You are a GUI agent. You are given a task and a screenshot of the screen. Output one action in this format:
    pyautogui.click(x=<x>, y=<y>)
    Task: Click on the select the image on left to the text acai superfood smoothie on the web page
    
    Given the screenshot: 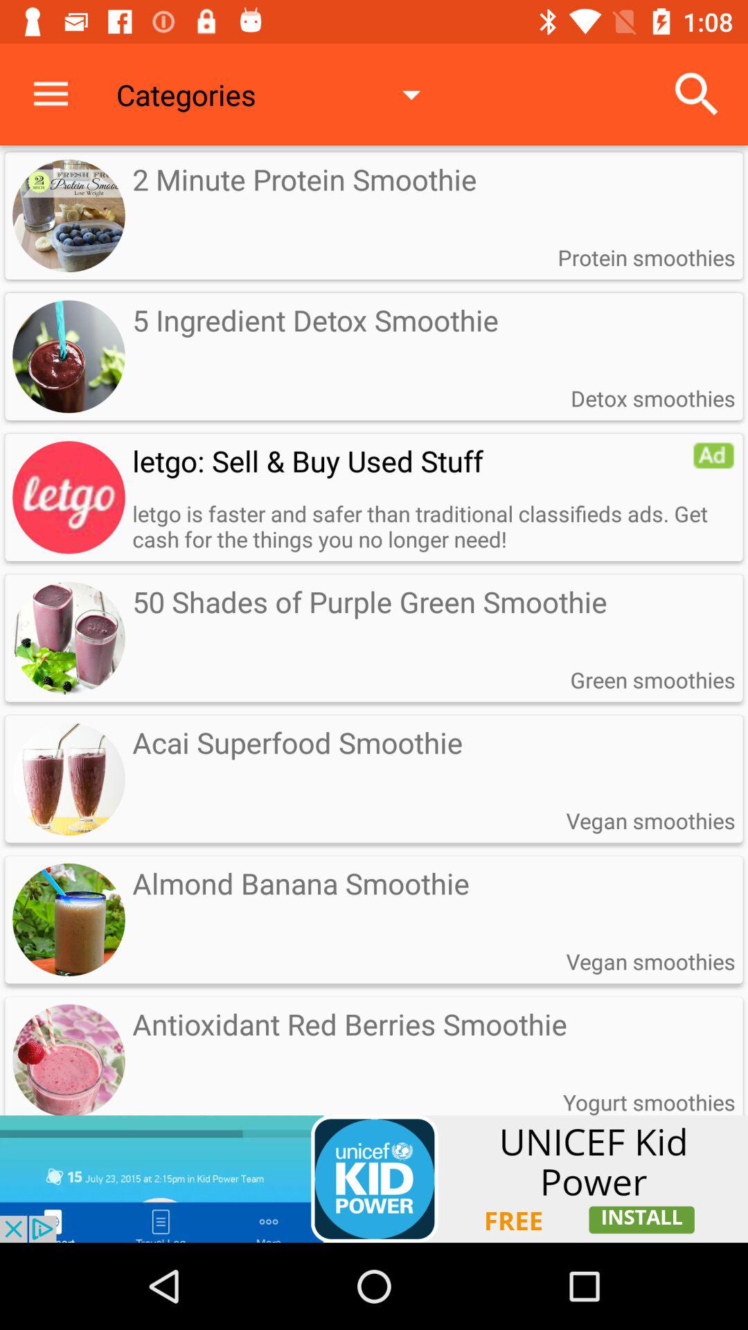 What is the action you would take?
    pyautogui.click(x=69, y=779)
    